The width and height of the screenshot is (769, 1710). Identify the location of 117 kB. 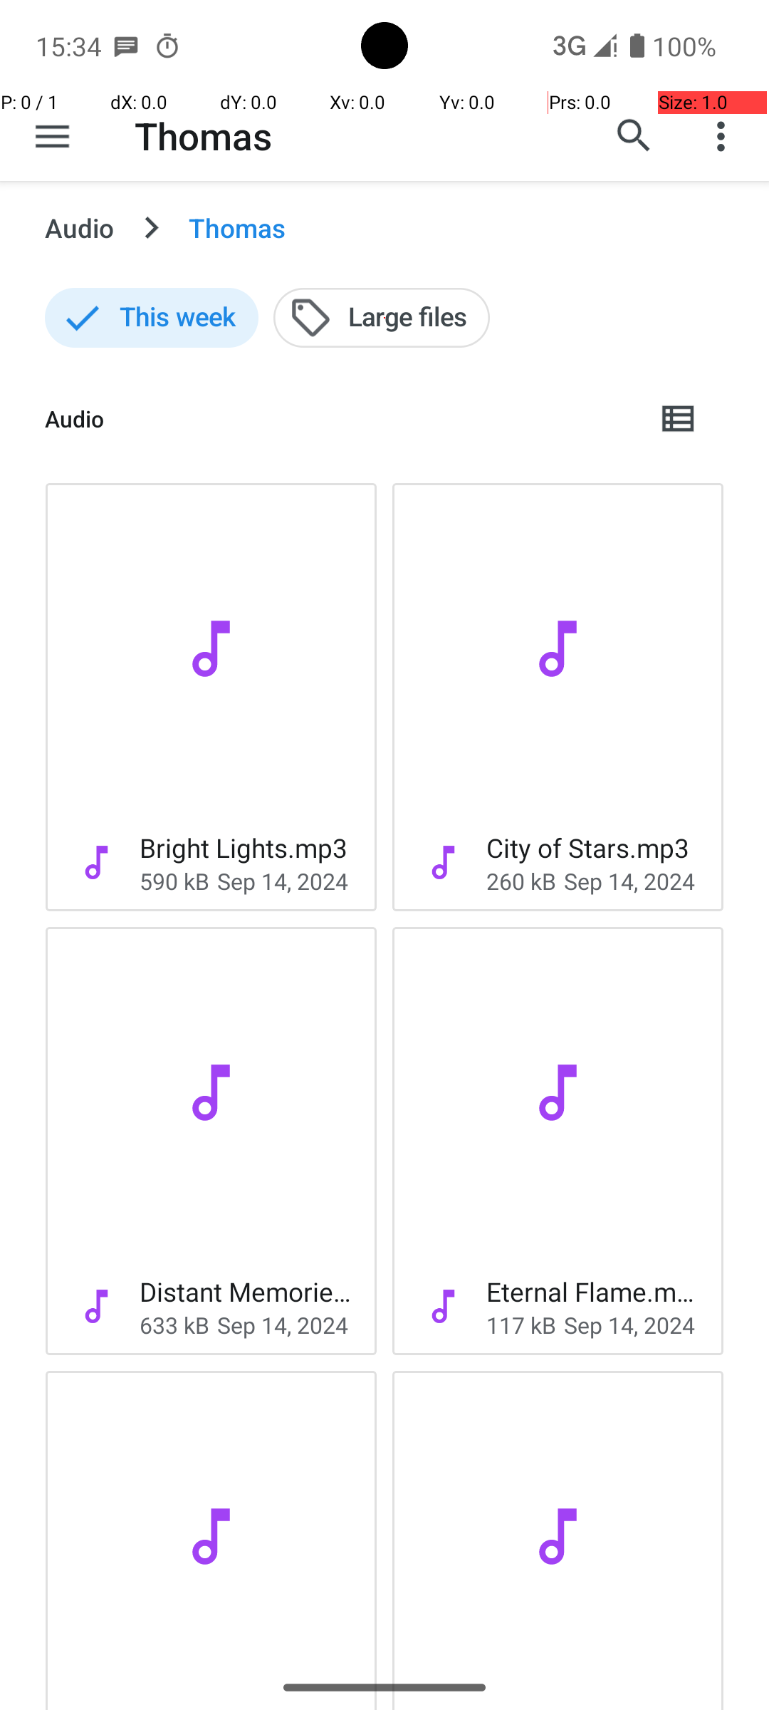
(521, 1325).